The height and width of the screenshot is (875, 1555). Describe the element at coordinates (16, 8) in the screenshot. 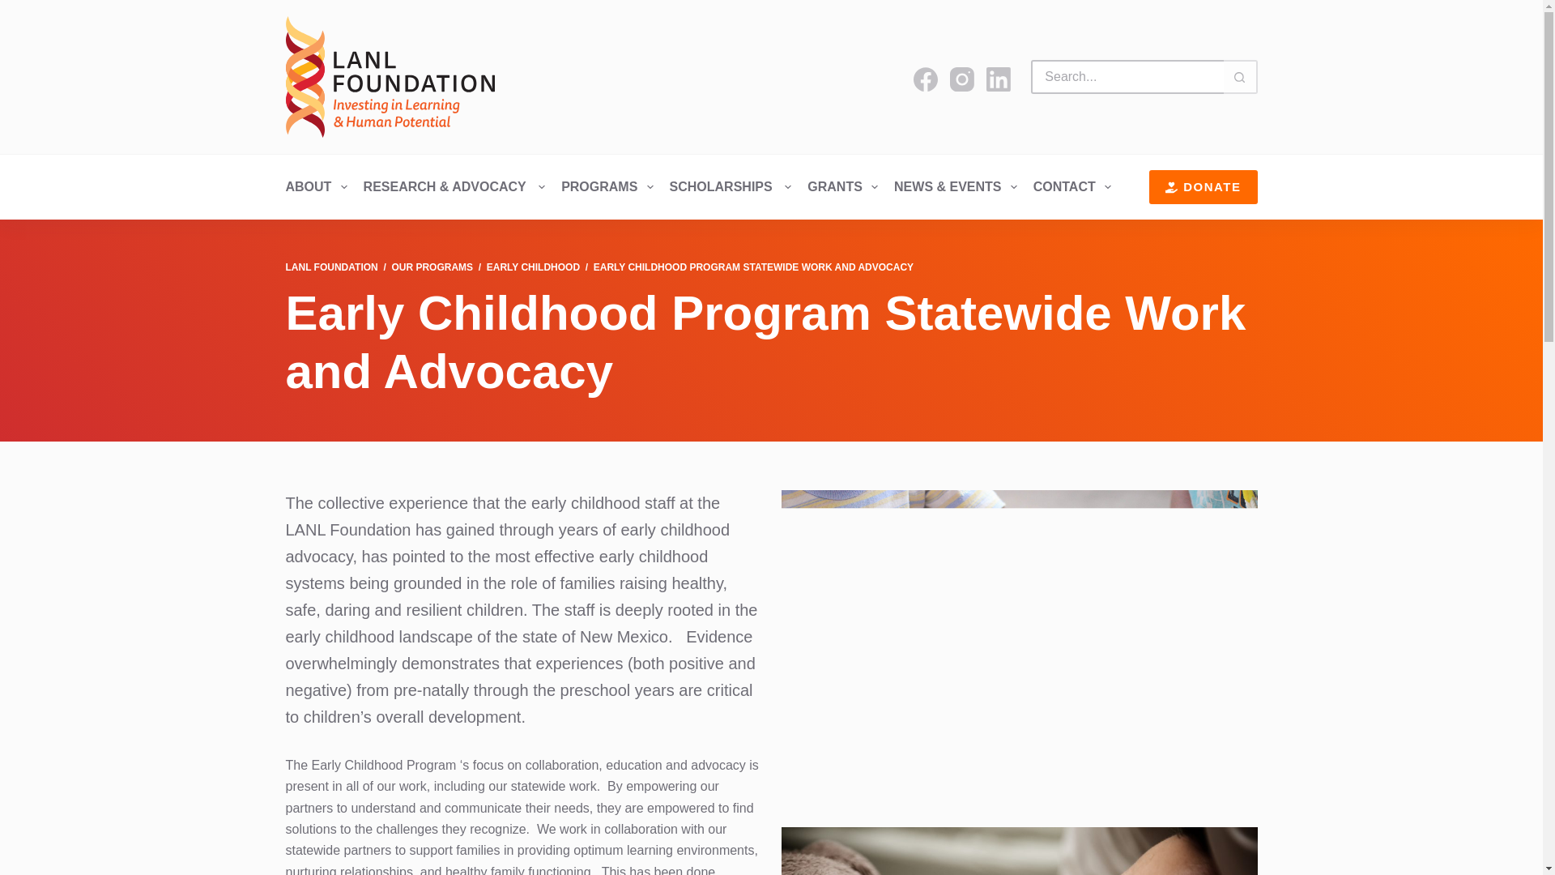

I see `Skip to content` at that location.